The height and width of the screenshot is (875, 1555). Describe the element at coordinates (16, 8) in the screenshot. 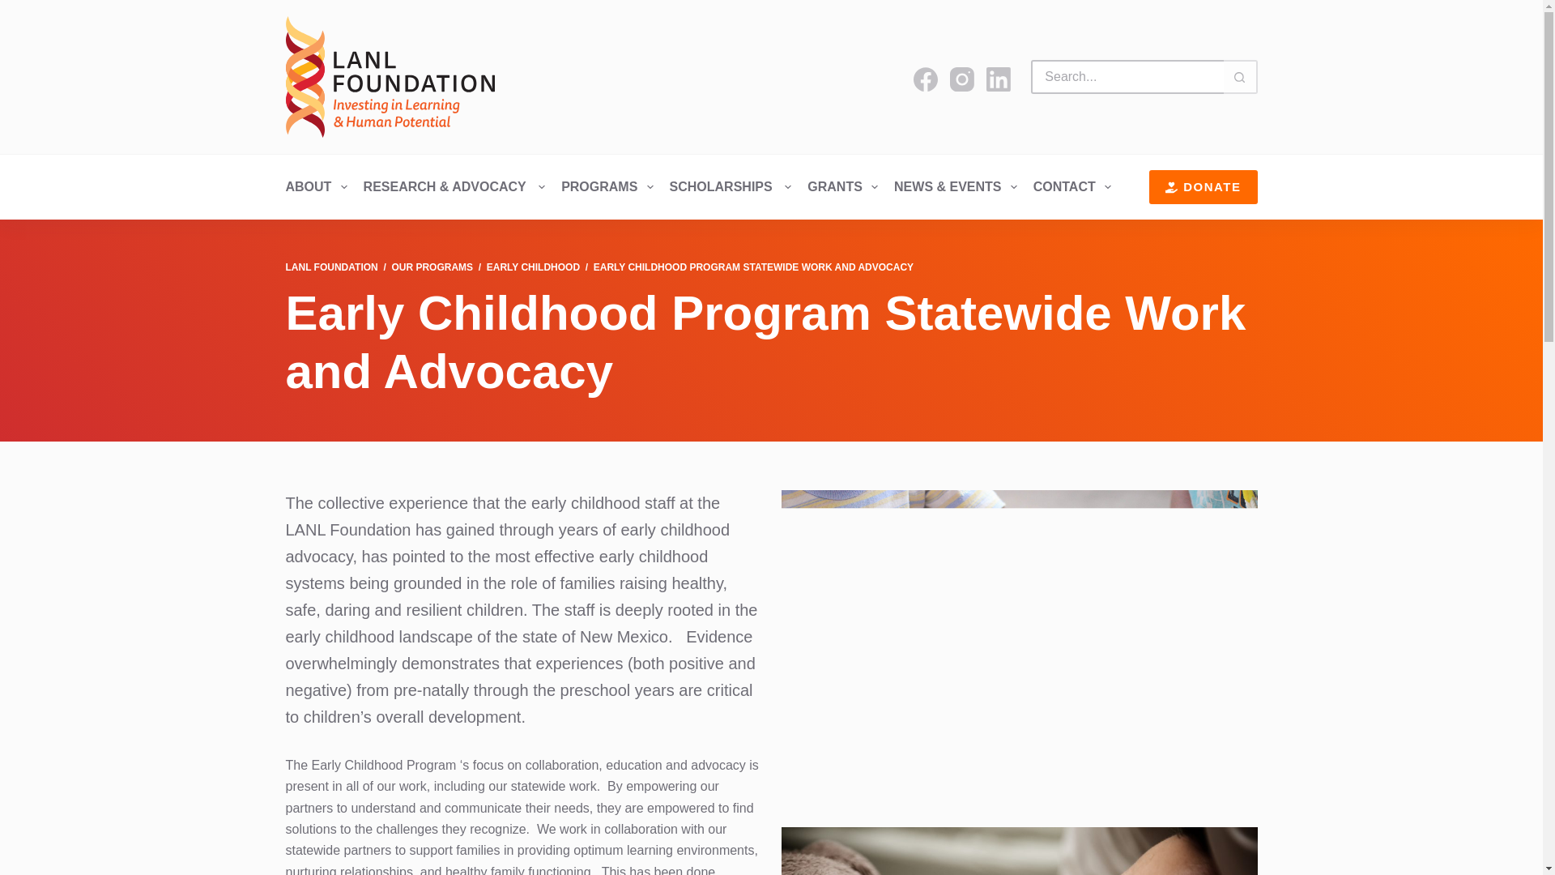

I see `Skip to content` at that location.